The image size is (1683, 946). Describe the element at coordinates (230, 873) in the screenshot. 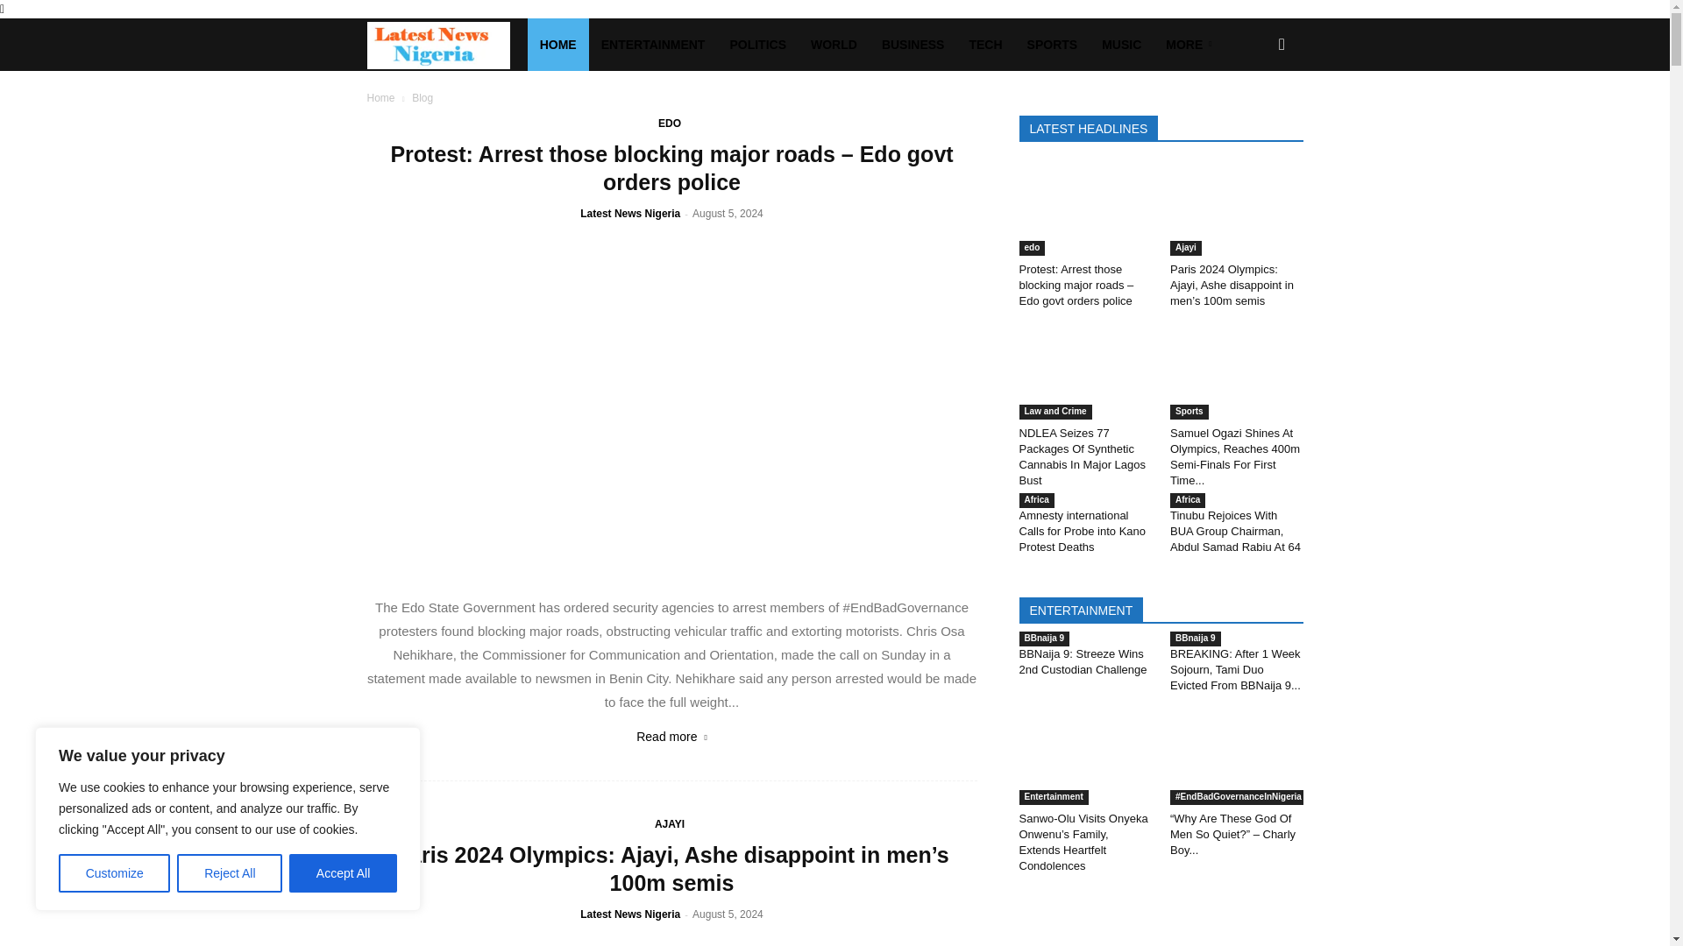

I see `Reject All` at that location.